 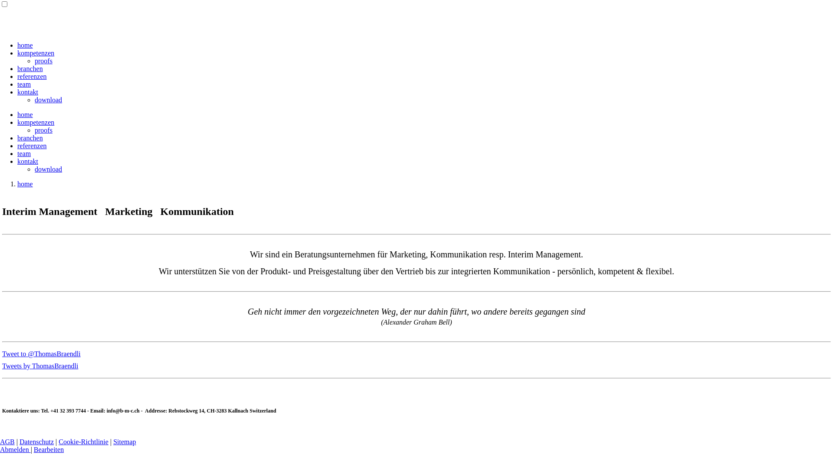 What do you see at coordinates (24, 84) in the screenshot?
I see `team` at bounding box center [24, 84].